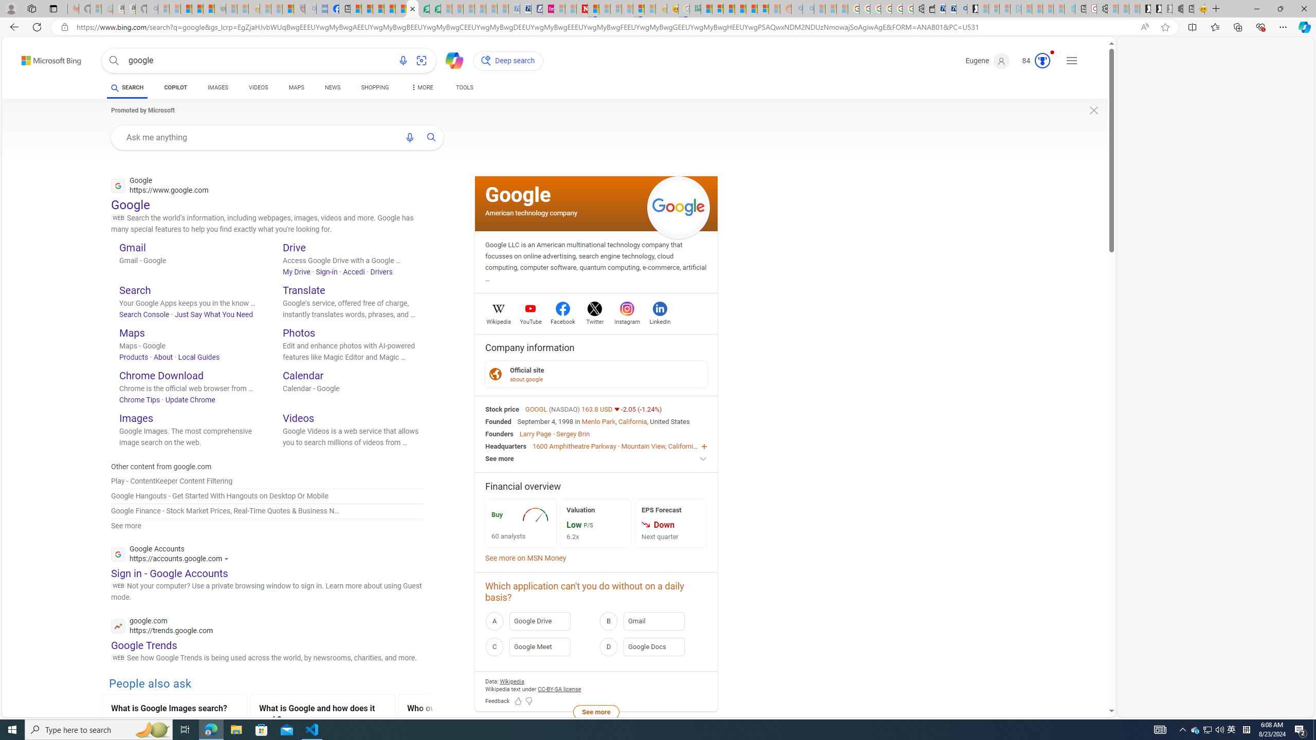  I want to click on Back to Bing search, so click(45, 58).